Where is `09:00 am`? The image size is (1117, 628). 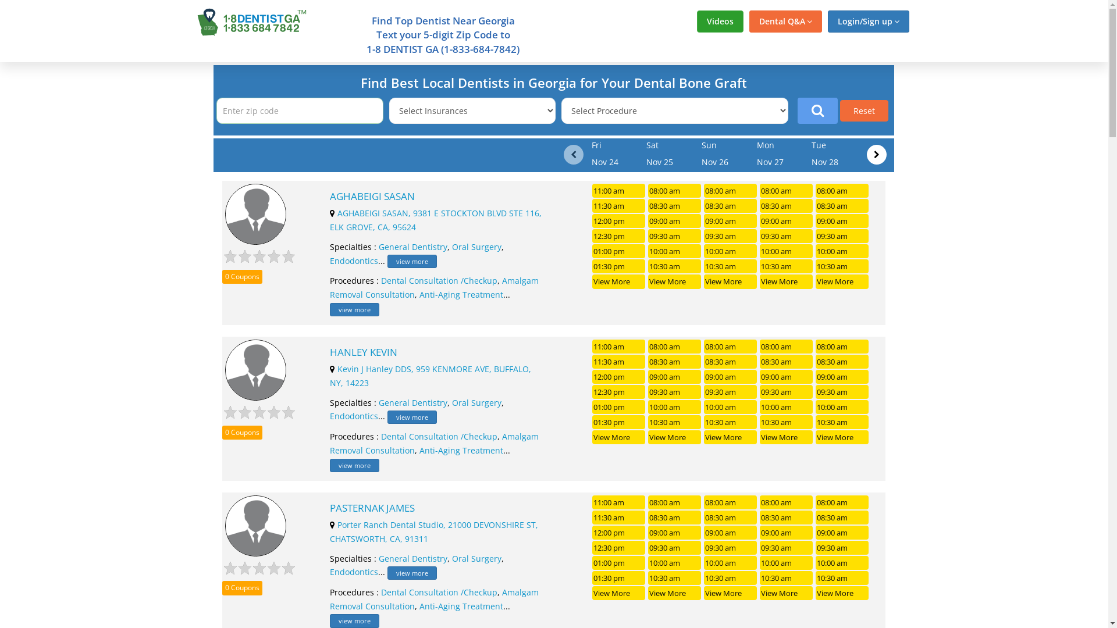
09:00 am is located at coordinates (731, 533).